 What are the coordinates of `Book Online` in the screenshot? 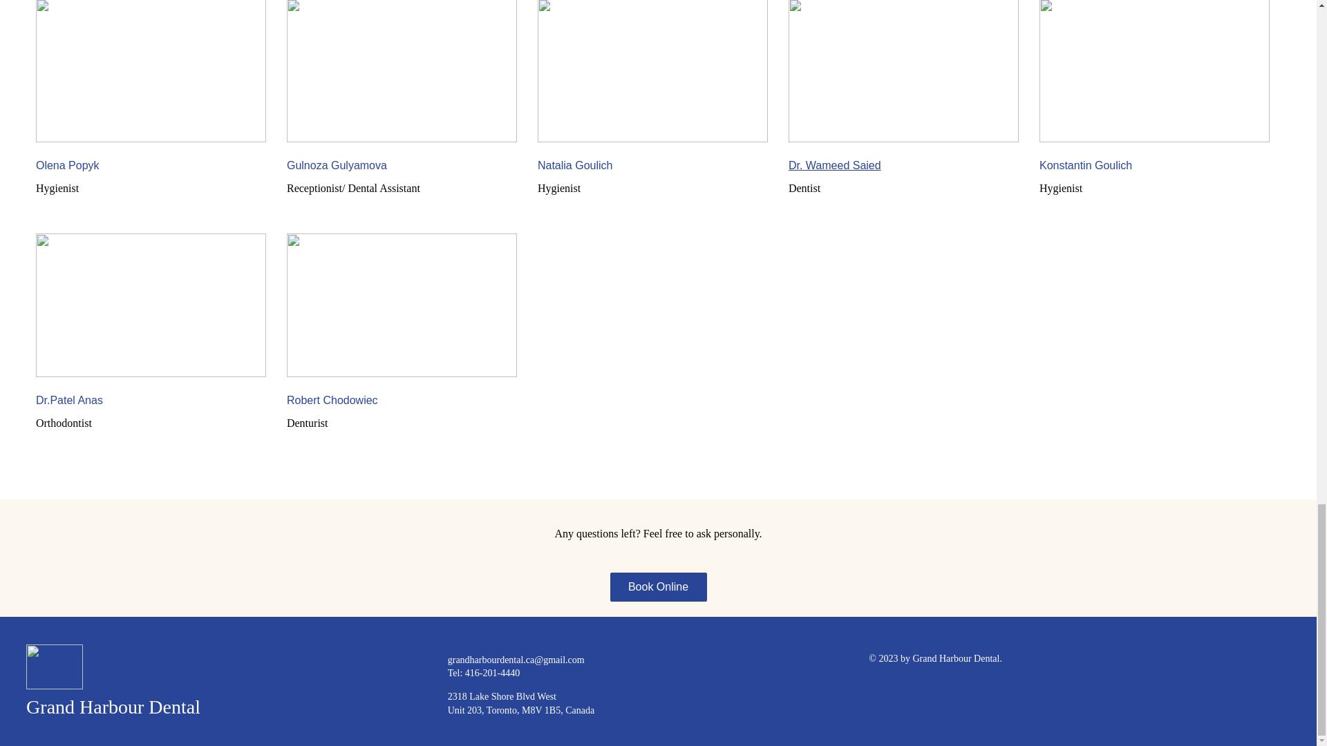 It's located at (657, 587).